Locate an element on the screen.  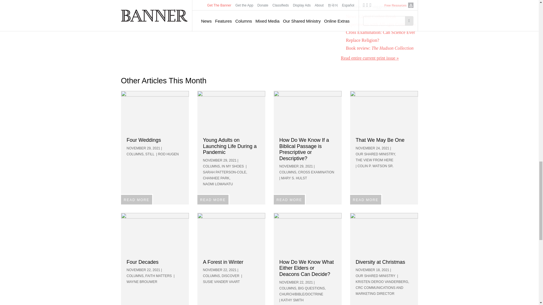
Book review: The Hudson Collection is located at coordinates (380, 48).